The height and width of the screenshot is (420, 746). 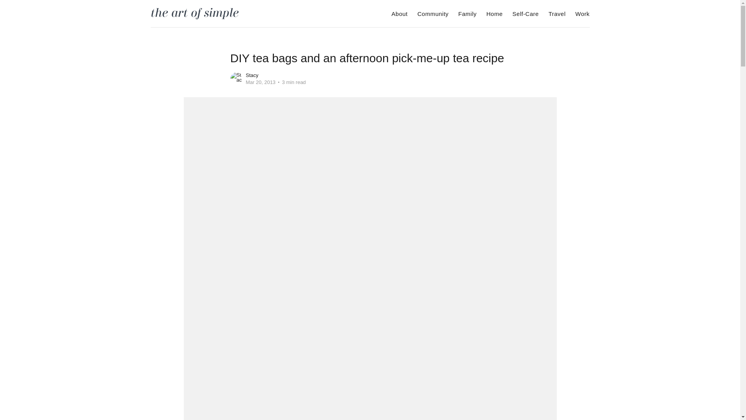 I want to click on Work, so click(x=582, y=14).